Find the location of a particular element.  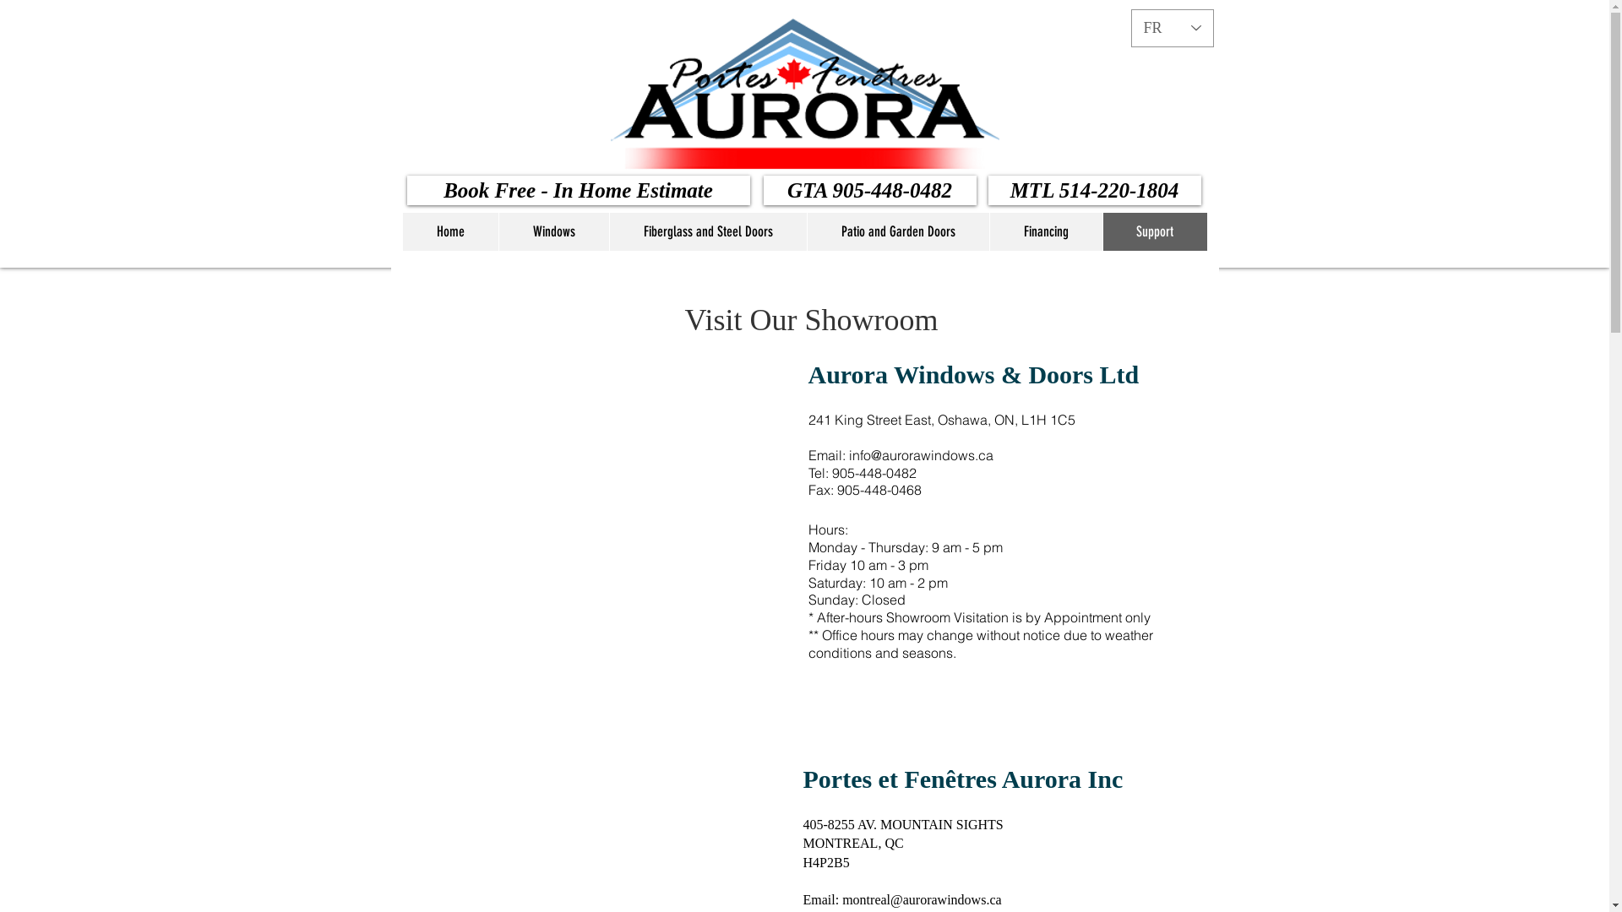

info@aurorawindows.ca is located at coordinates (921, 455).